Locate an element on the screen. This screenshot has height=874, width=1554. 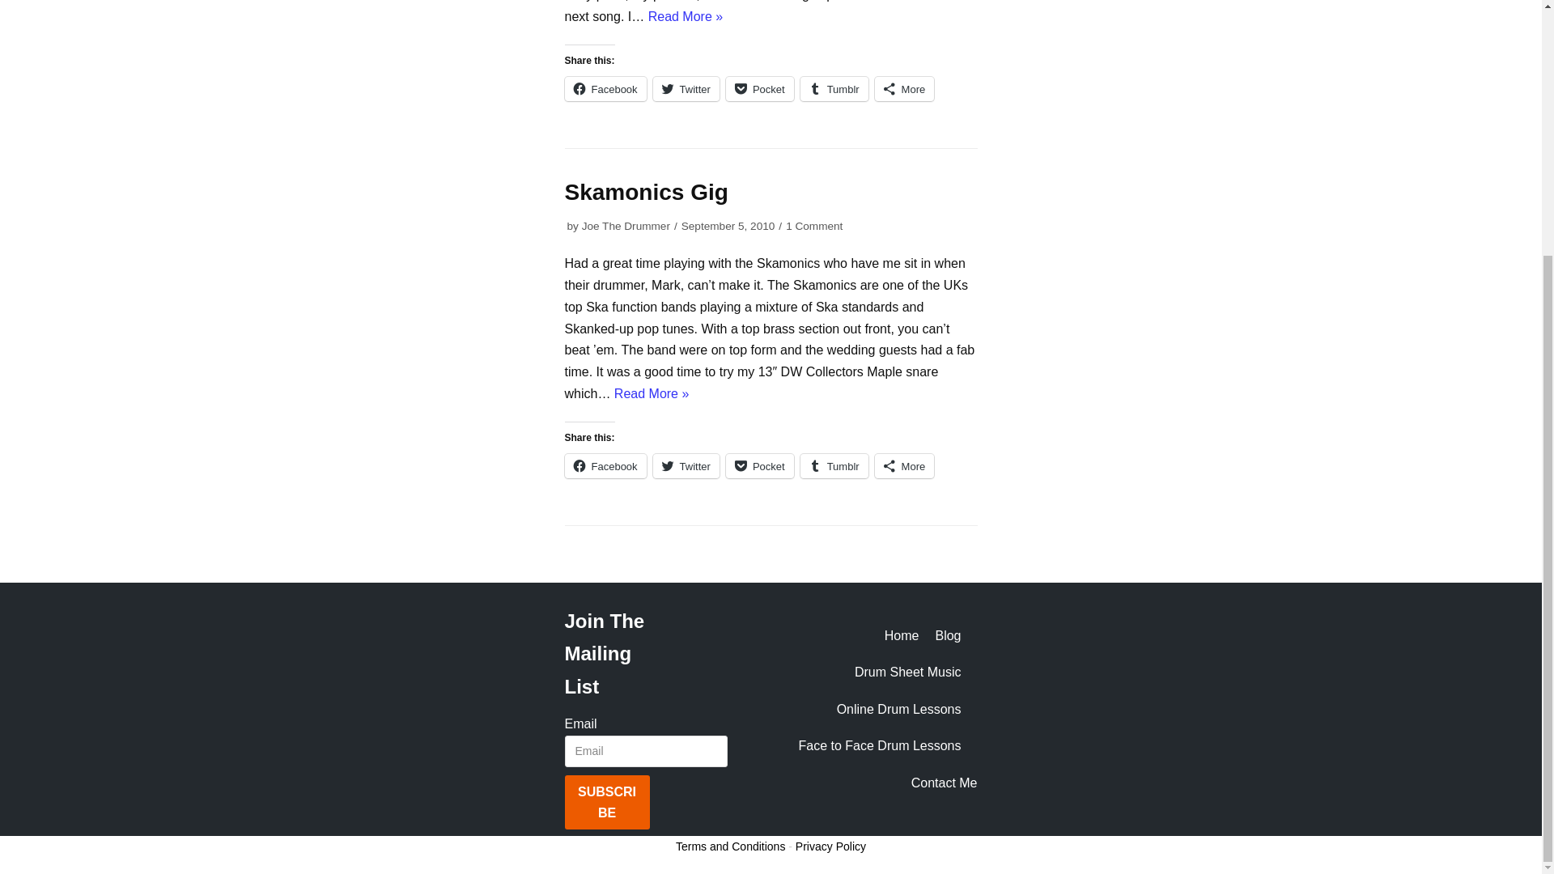
Click to share on Facebook is located at coordinates (605, 89).